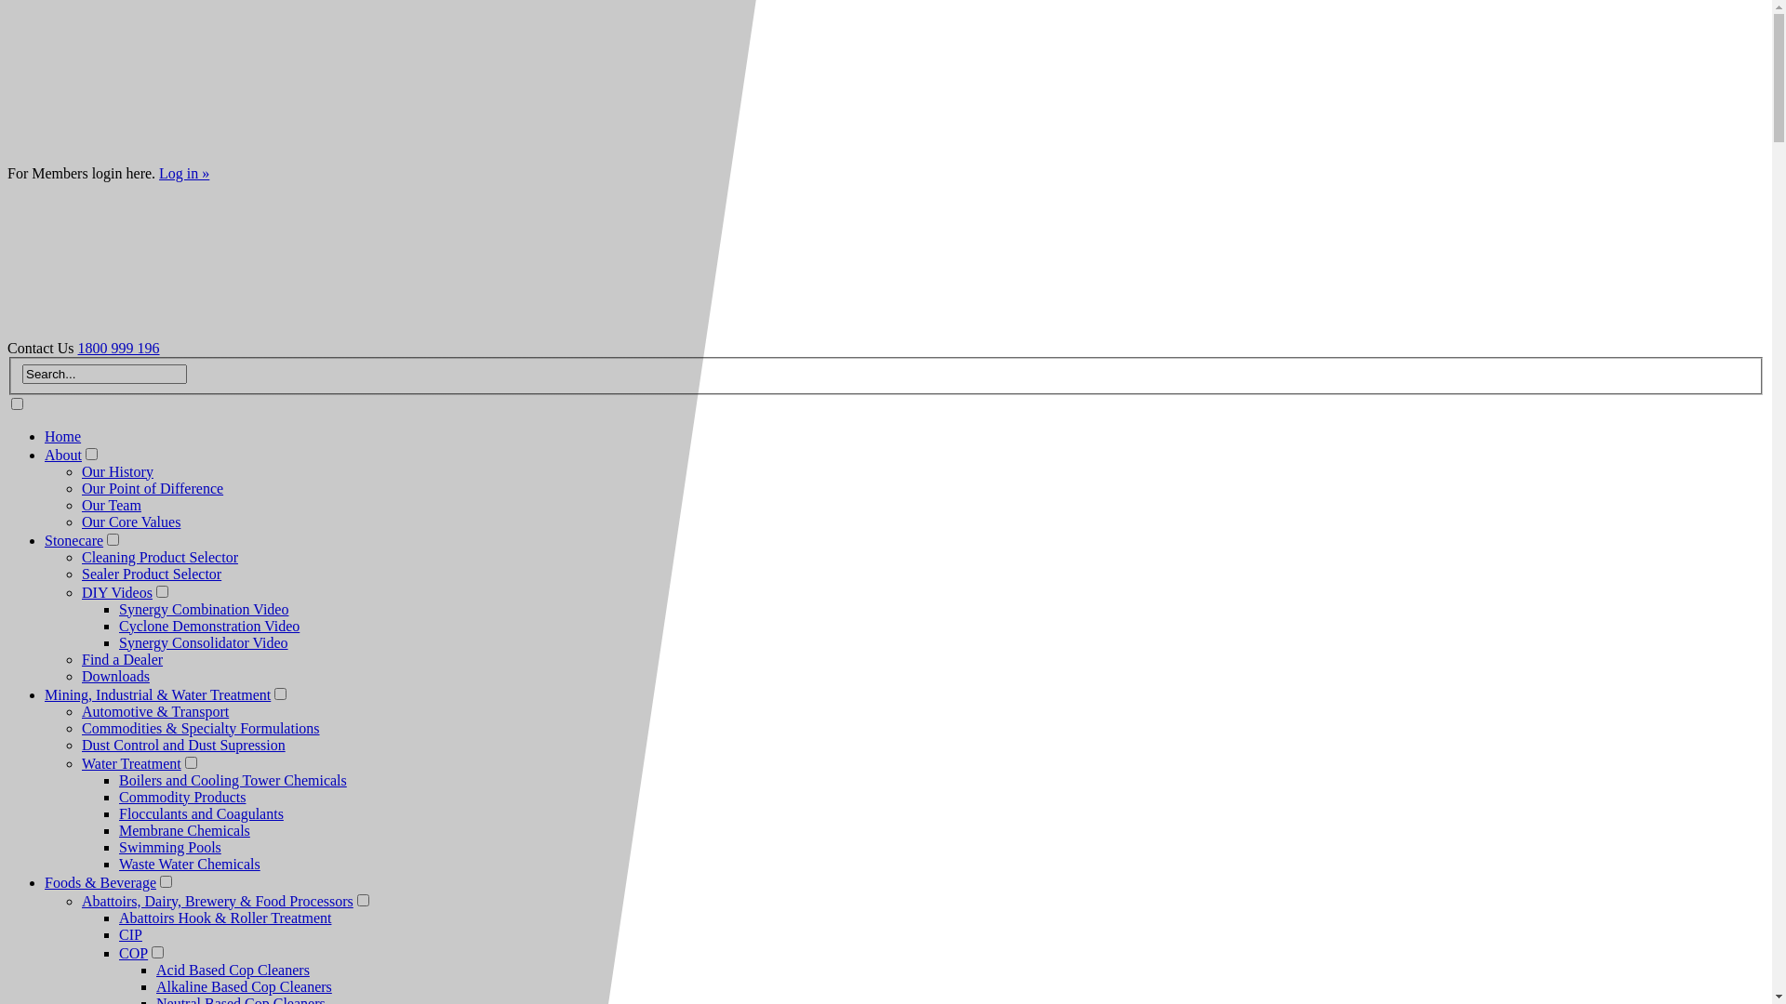 The image size is (1786, 1004). Describe the element at coordinates (123, 660) in the screenshot. I see `Find a Dealer` at that location.